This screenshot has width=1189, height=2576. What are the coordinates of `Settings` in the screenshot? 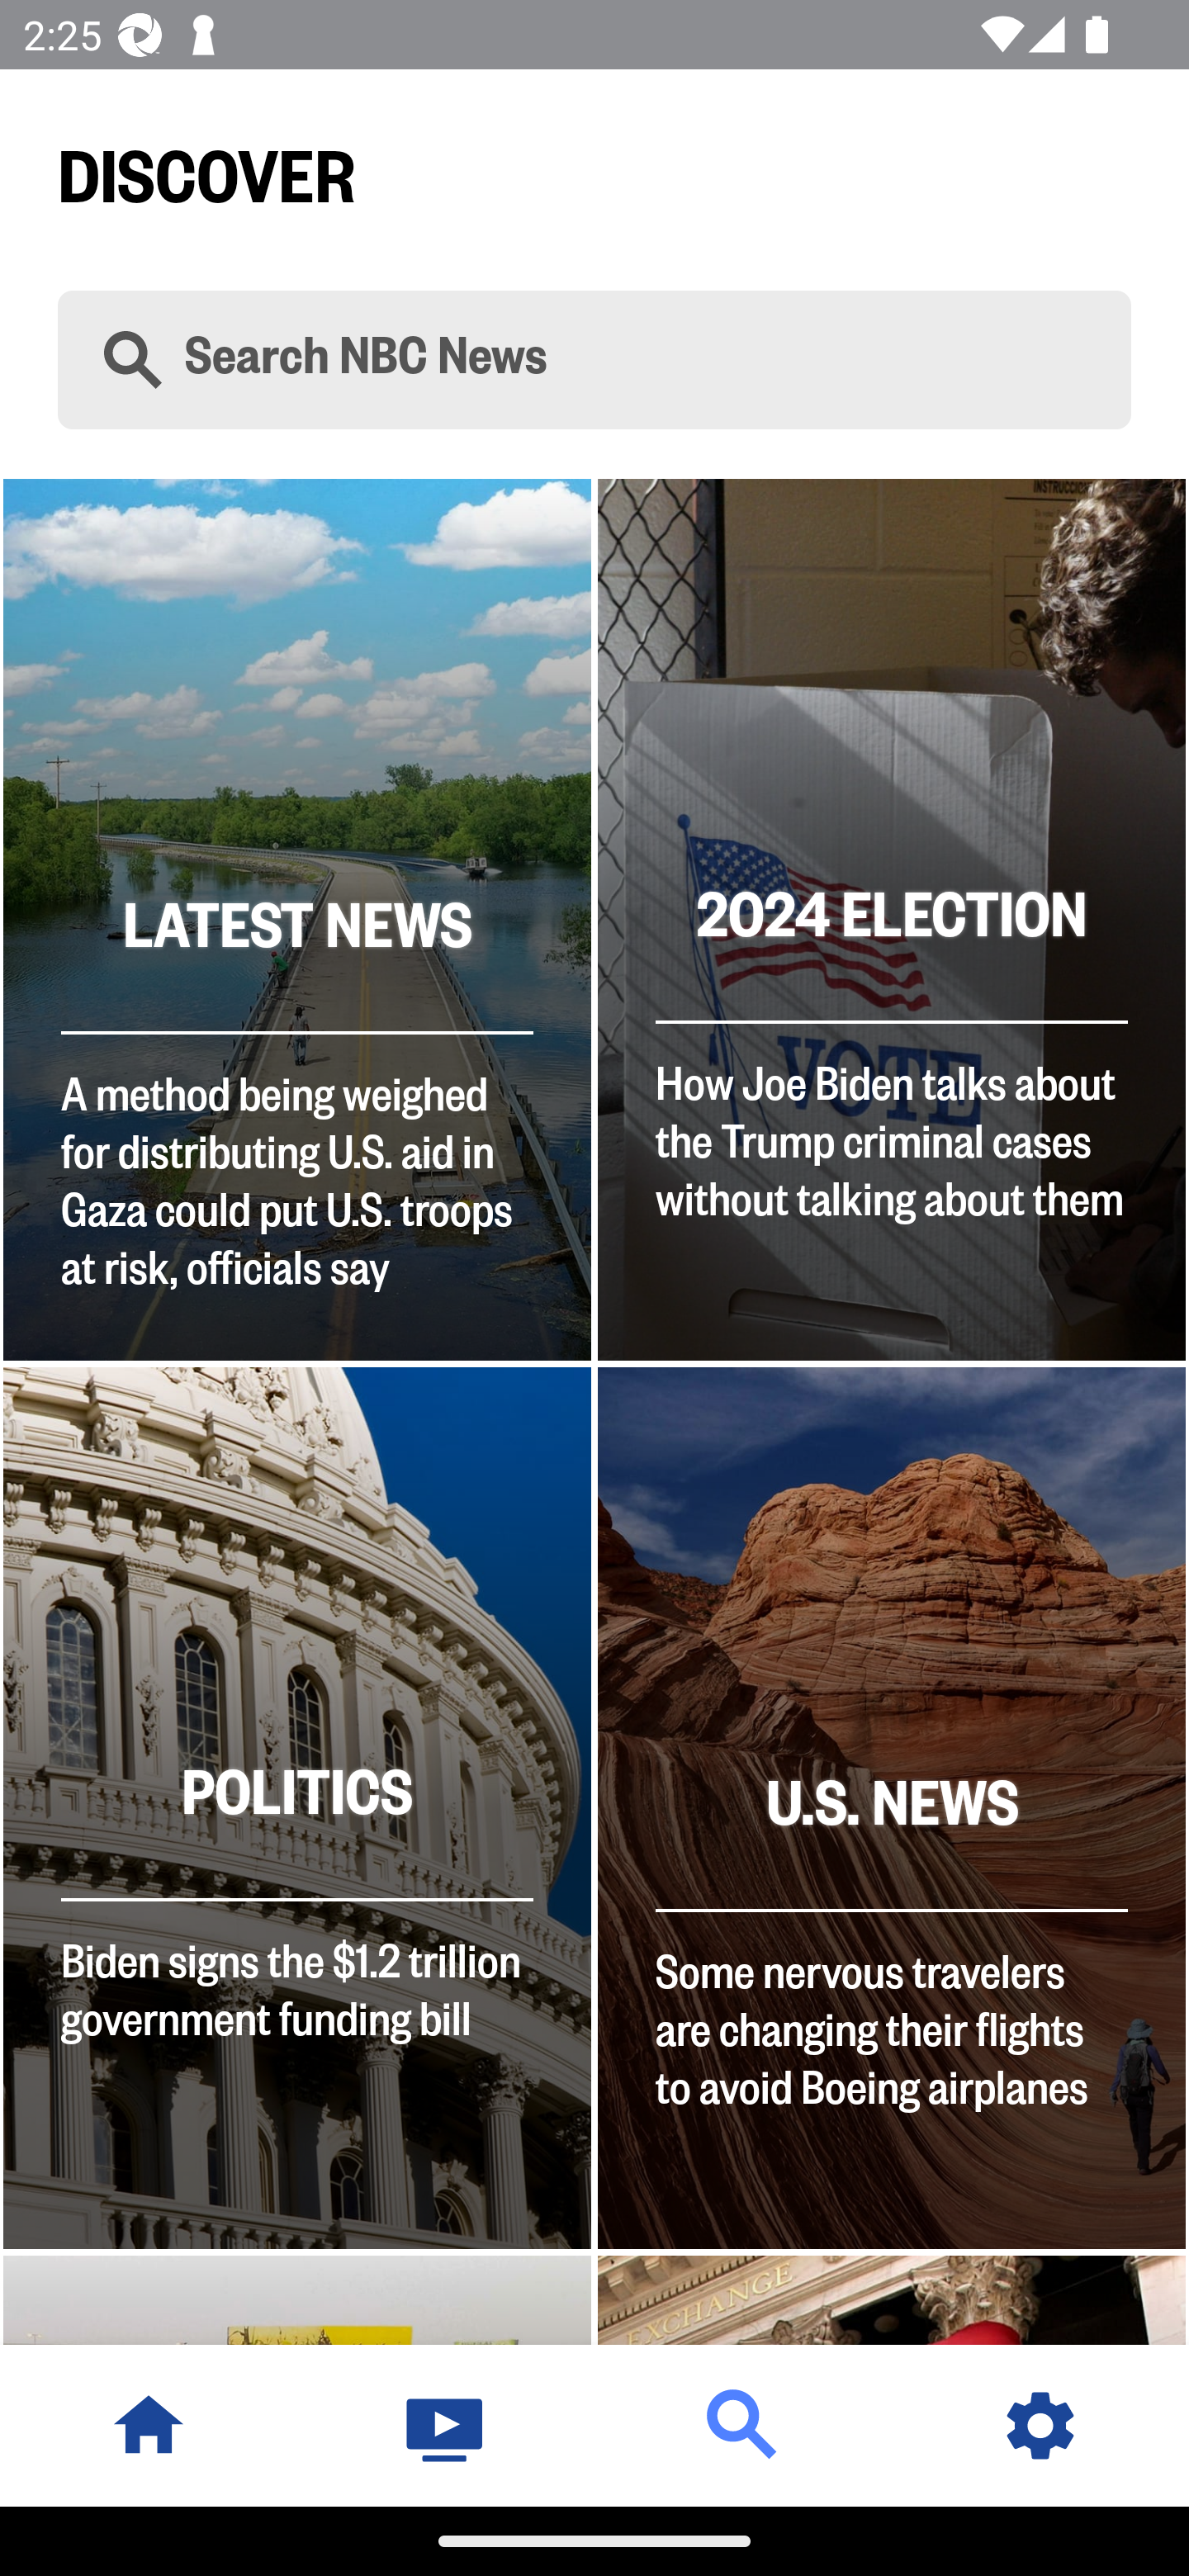 It's located at (1040, 2425).